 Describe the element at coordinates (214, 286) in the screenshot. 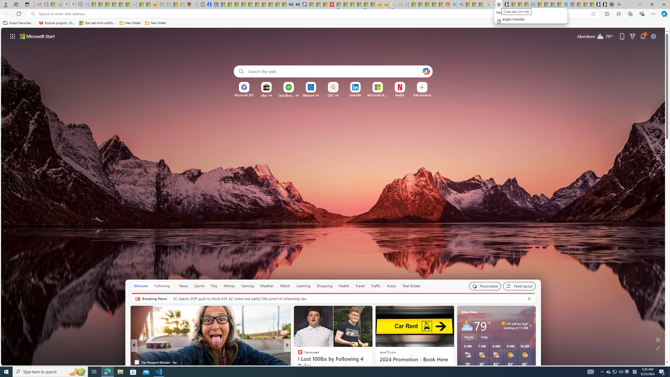

I see `Play` at that location.